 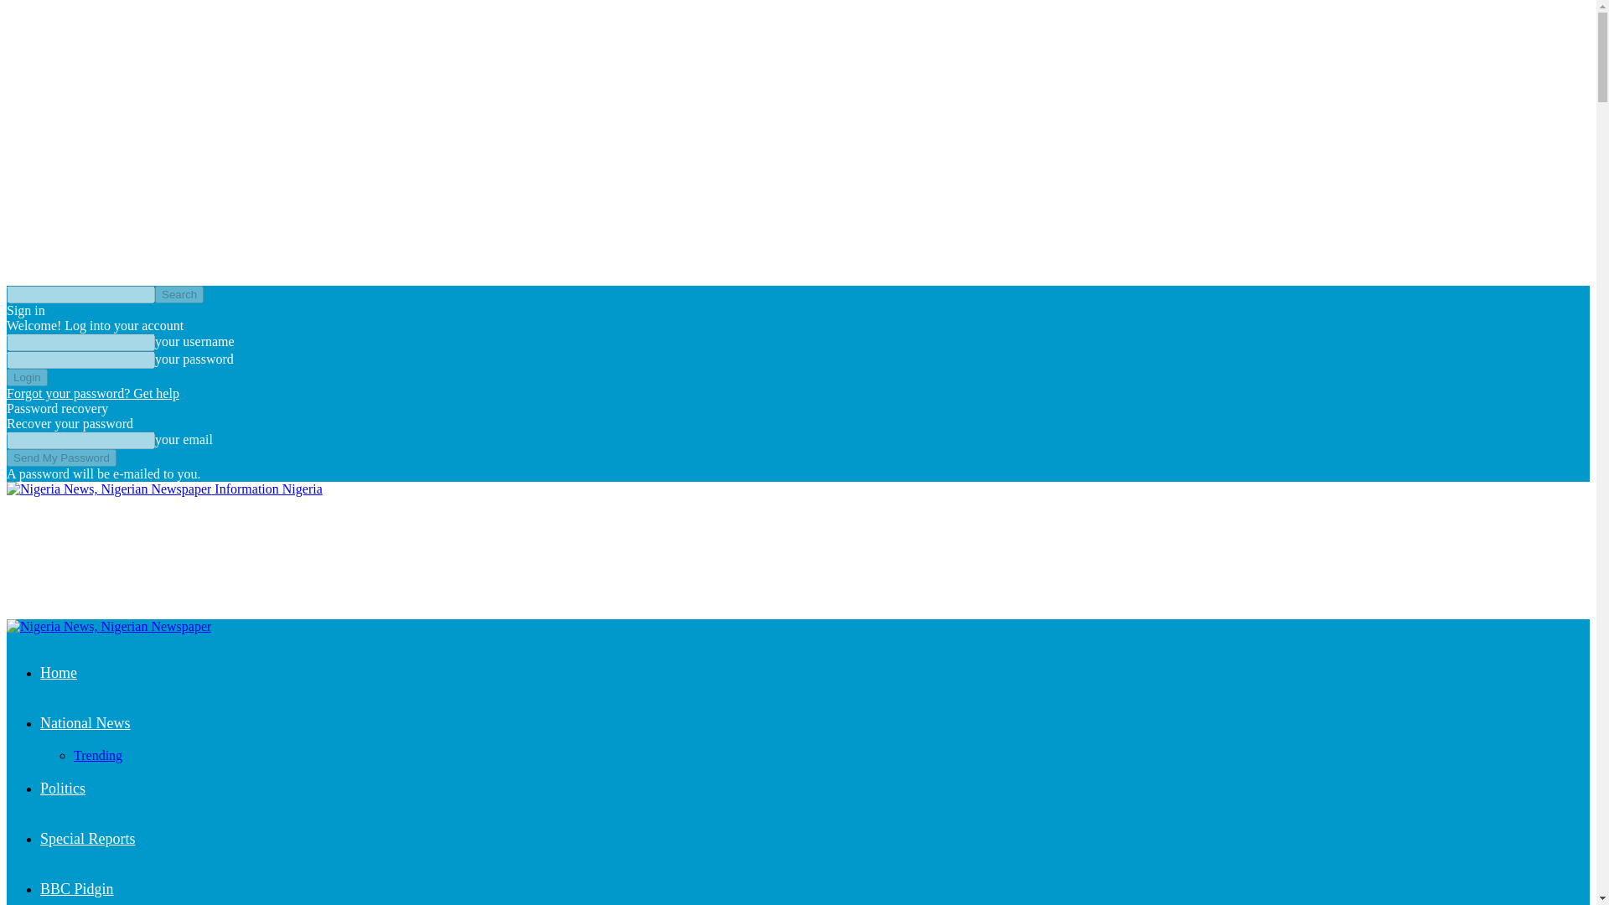 What do you see at coordinates (62, 788) in the screenshot?
I see `Politics` at bounding box center [62, 788].